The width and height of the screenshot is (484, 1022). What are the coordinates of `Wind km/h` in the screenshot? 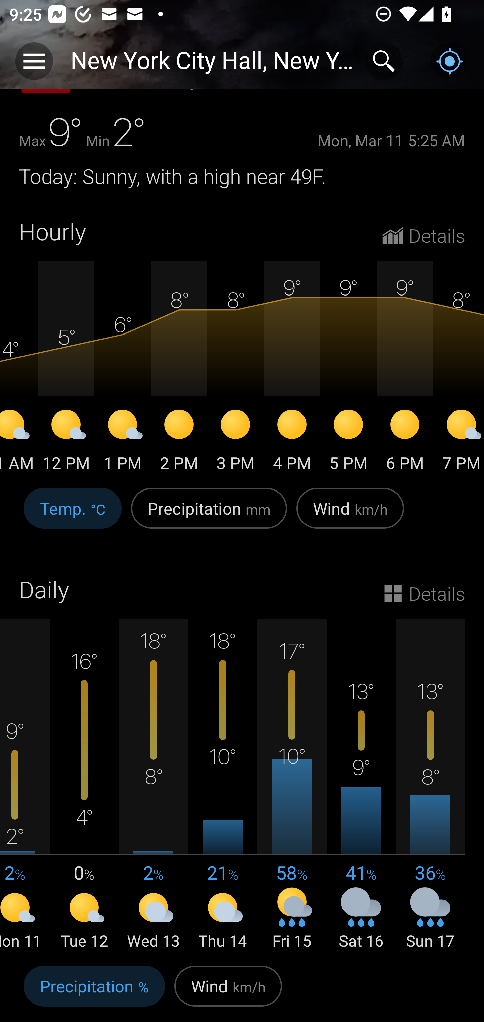 It's located at (350, 515).